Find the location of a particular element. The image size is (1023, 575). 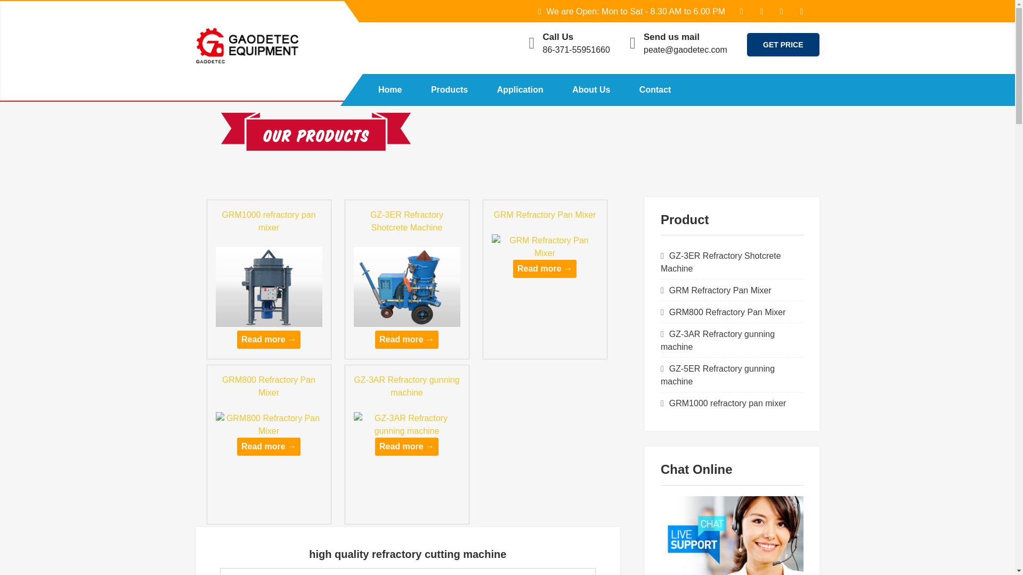

GRM1000 refractory pan mixer is located at coordinates (269, 340).